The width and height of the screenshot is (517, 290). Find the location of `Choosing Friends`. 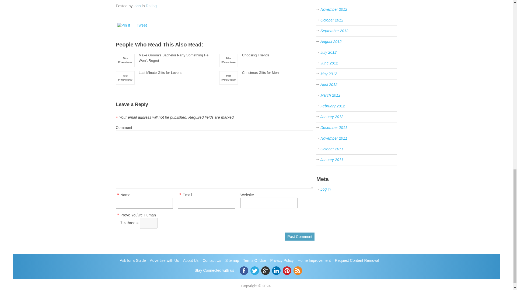

Choosing Friends is located at coordinates (256, 55).